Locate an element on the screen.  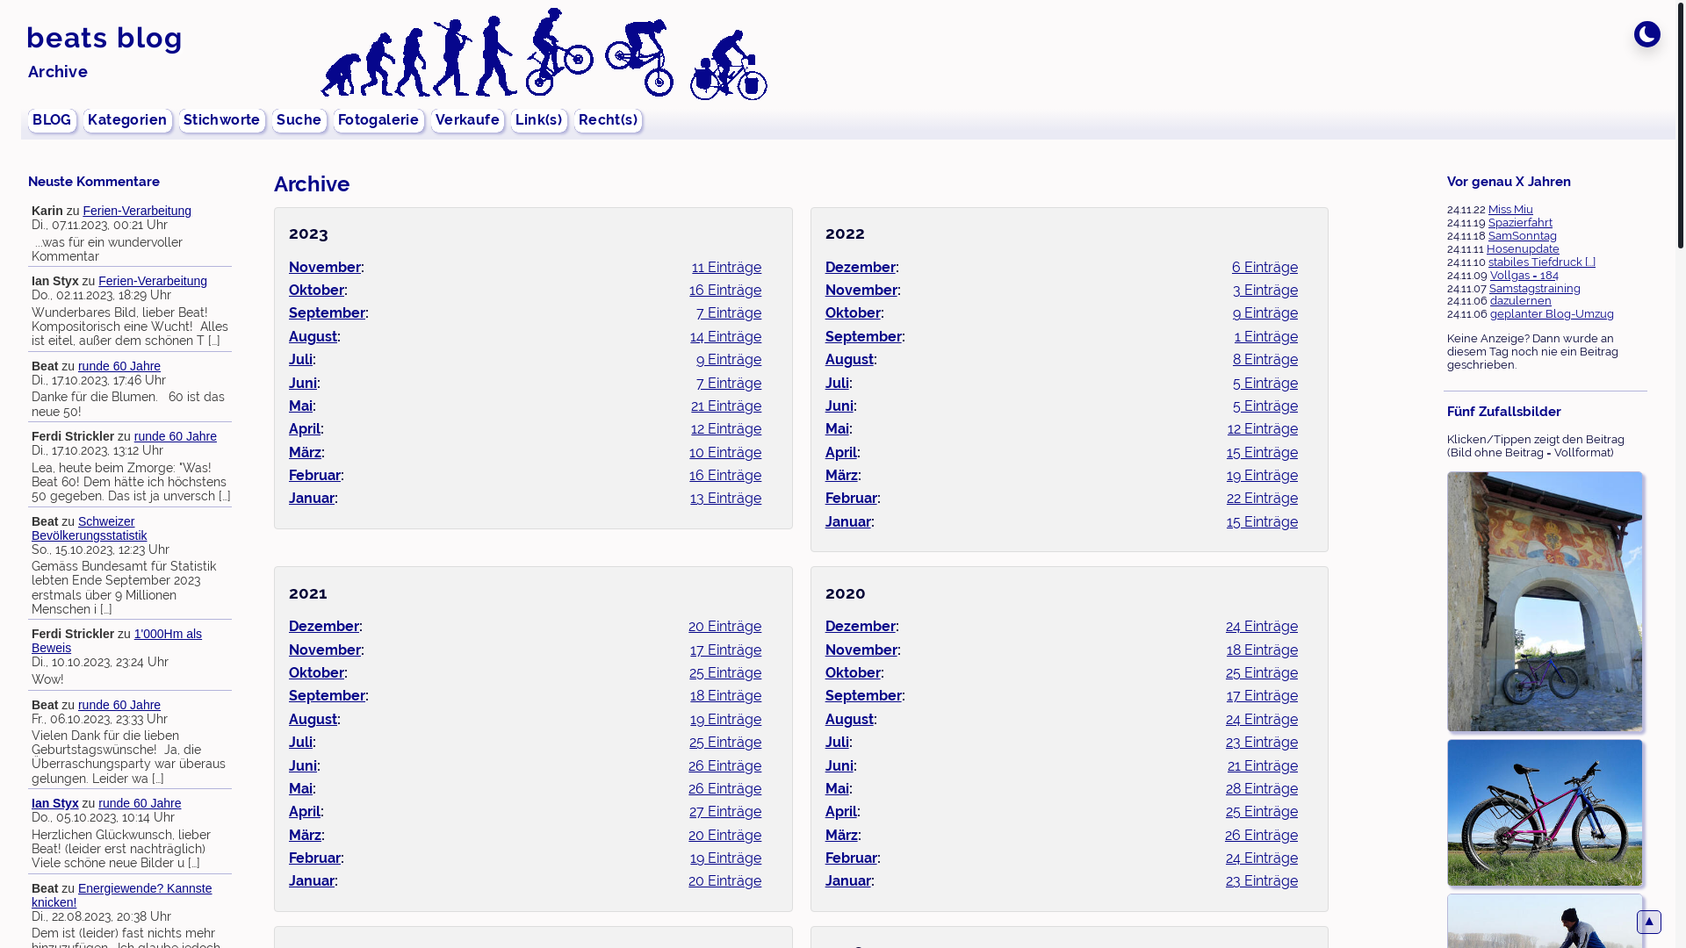
Mai is located at coordinates (838, 428).